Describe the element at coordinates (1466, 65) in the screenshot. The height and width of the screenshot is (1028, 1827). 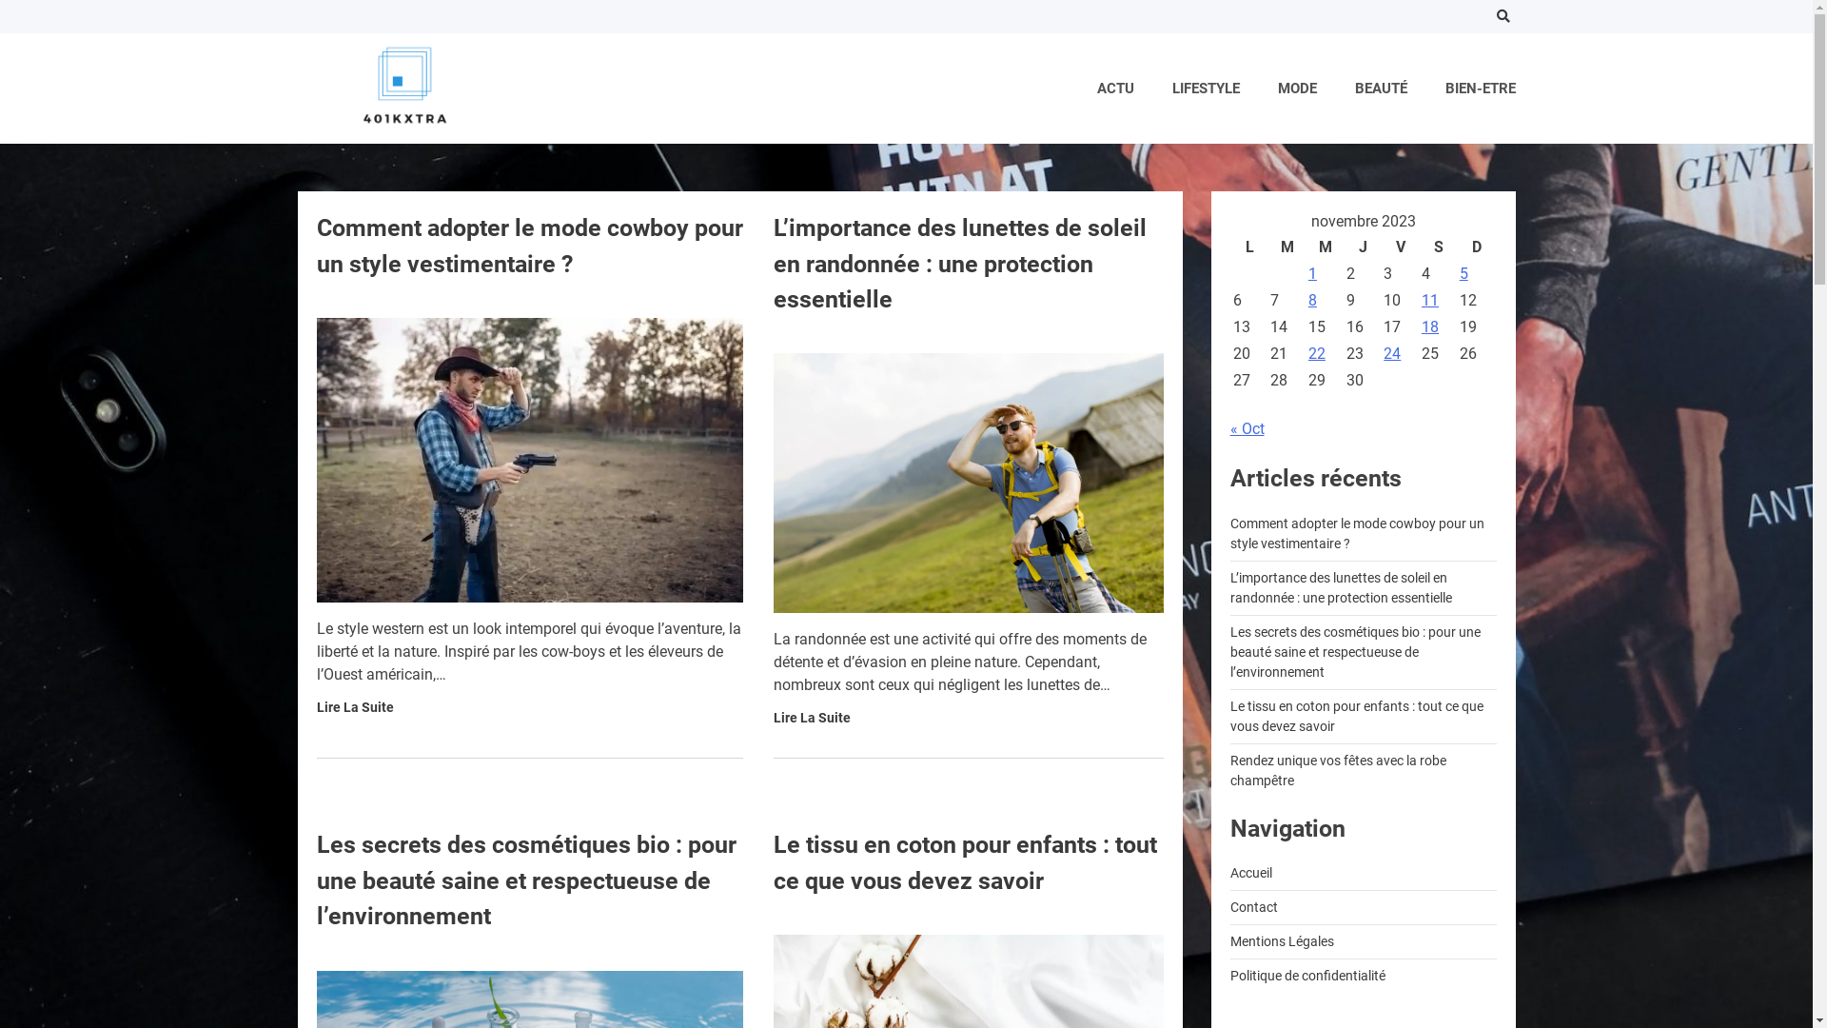
I see `Rechercher` at that location.